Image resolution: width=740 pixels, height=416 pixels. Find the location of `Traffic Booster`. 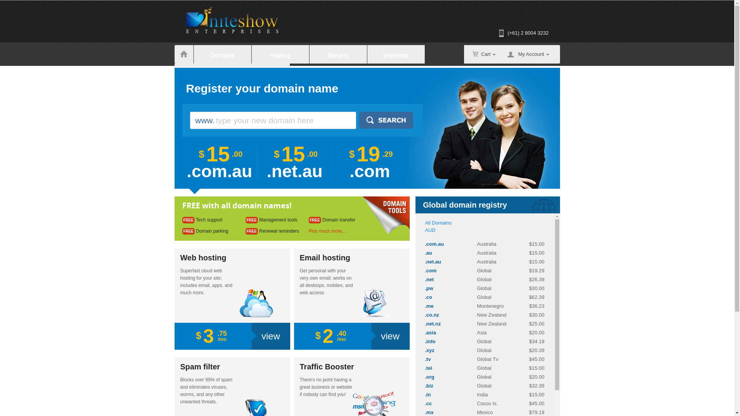

Traffic Booster is located at coordinates (352, 367).